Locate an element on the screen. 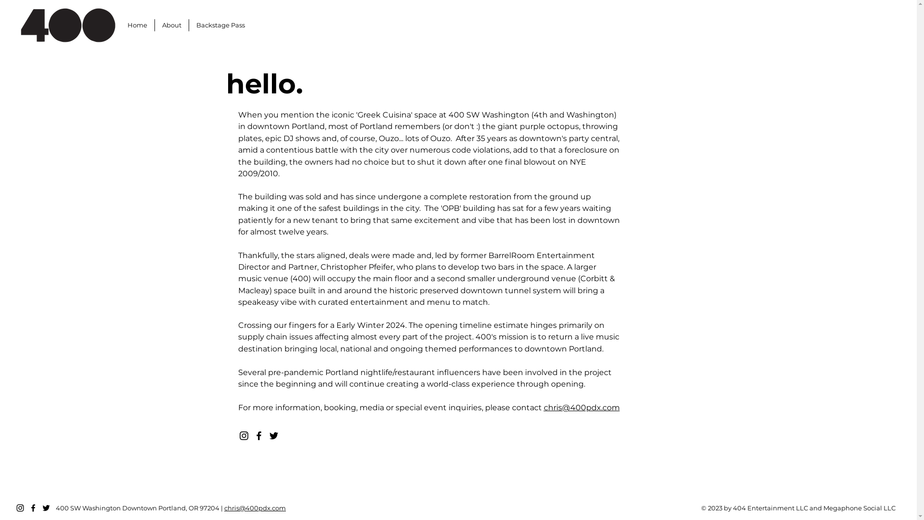 This screenshot has width=924, height=520. chris@400pdx.com is located at coordinates (582, 407).